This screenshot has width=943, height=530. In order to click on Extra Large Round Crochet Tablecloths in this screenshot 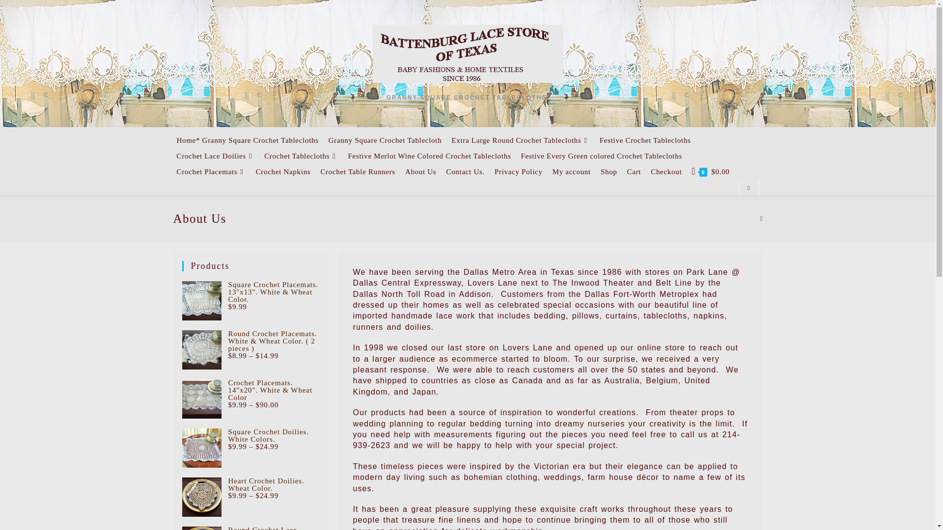, I will do `click(520, 140)`.